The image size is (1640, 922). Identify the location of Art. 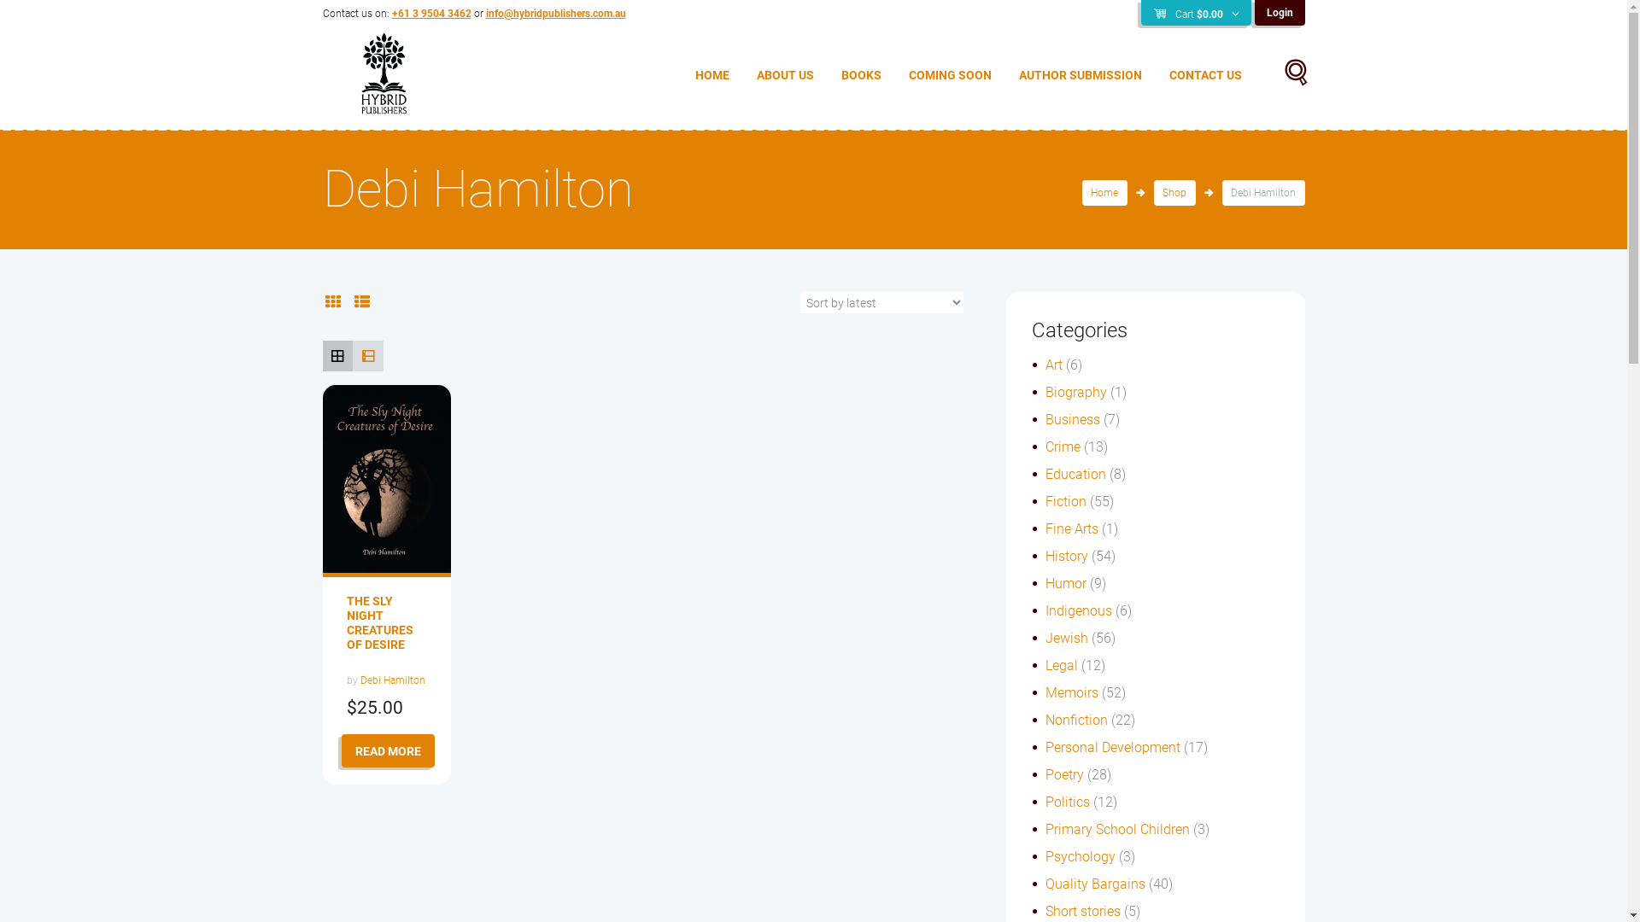
(1054, 365).